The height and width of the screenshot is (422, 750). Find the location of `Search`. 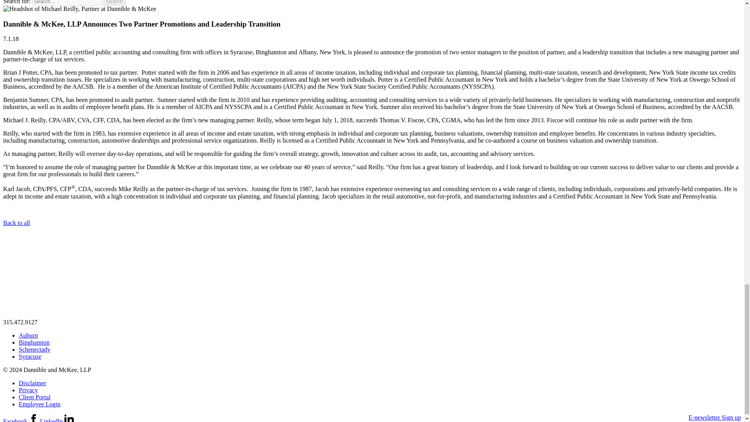

Search is located at coordinates (114, 3).